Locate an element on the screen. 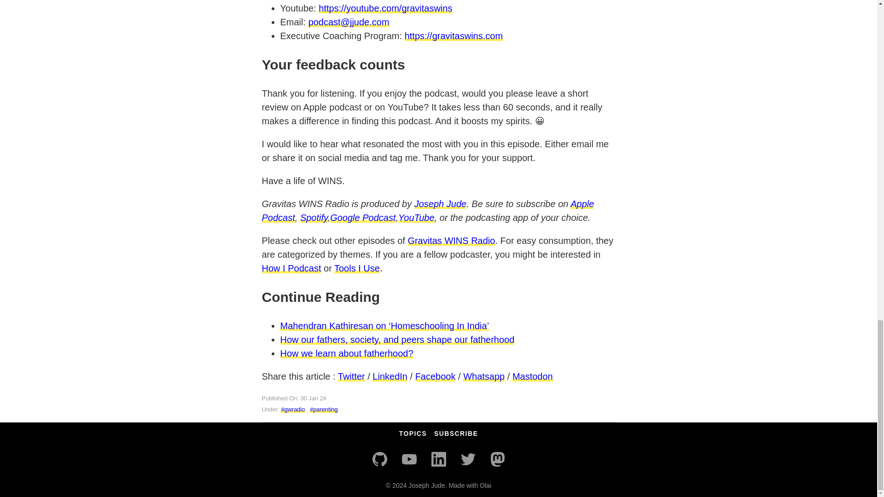  LinkedIn is located at coordinates (390, 376).